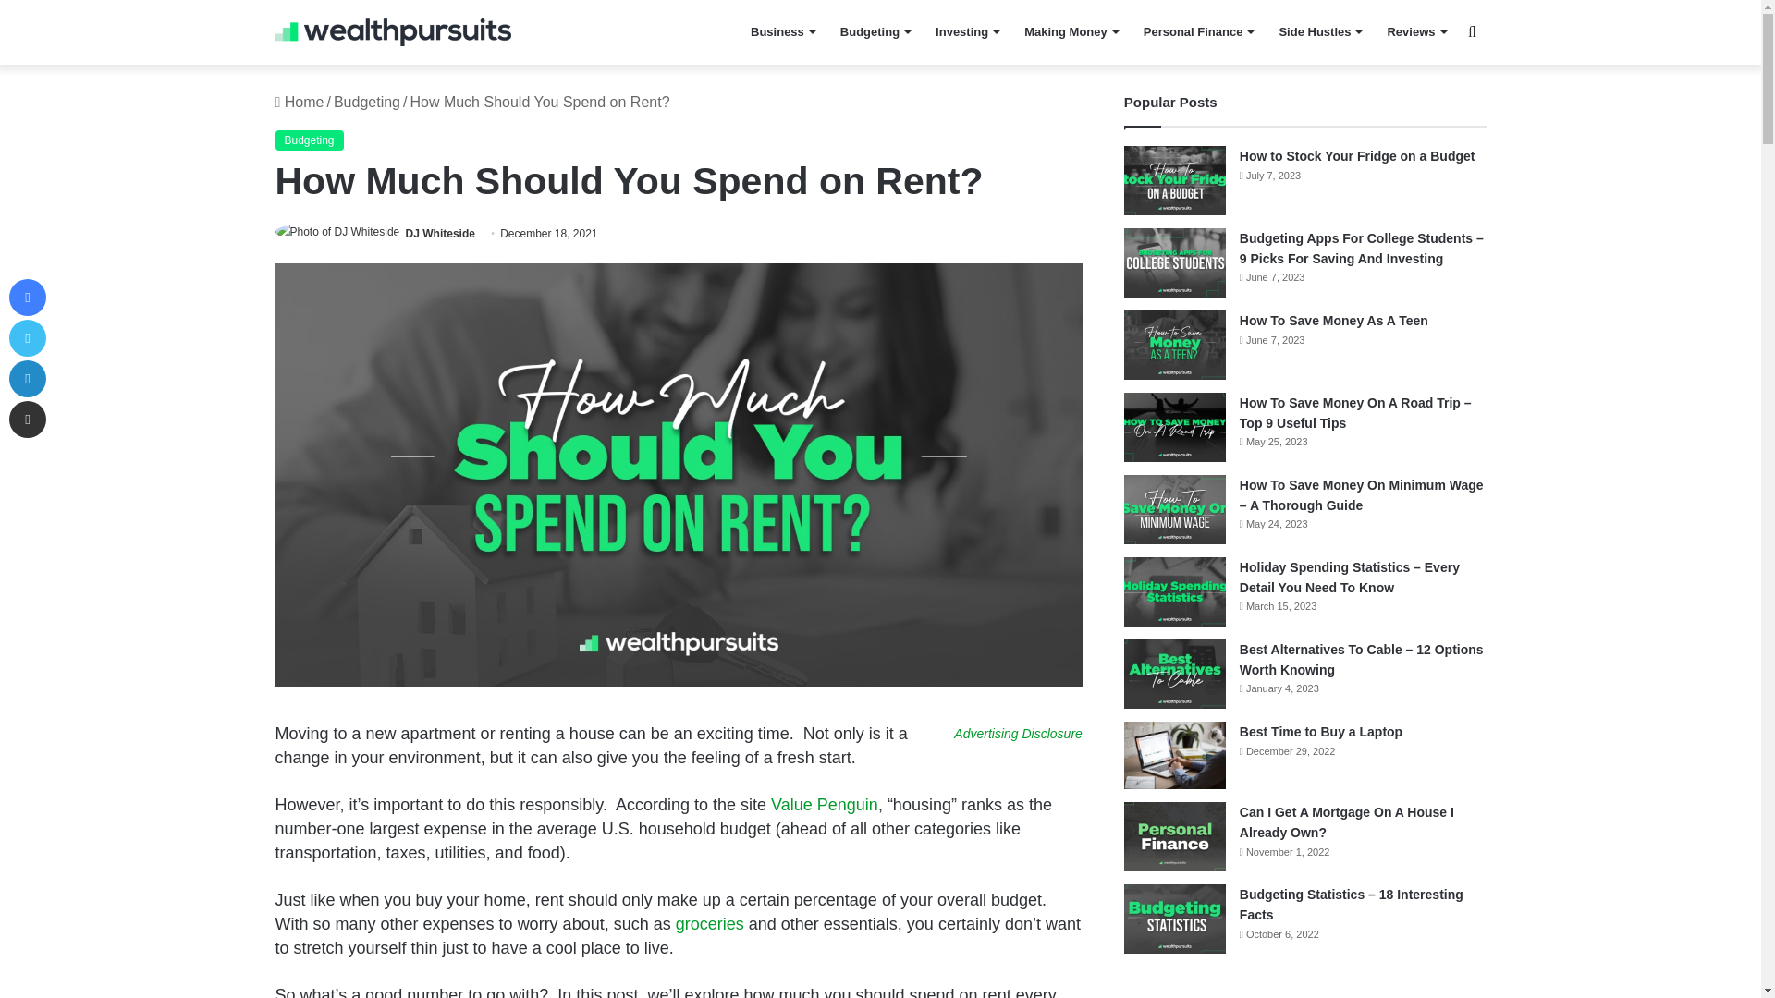 The image size is (1775, 998). Describe the element at coordinates (782, 32) in the screenshot. I see `Business` at that location.